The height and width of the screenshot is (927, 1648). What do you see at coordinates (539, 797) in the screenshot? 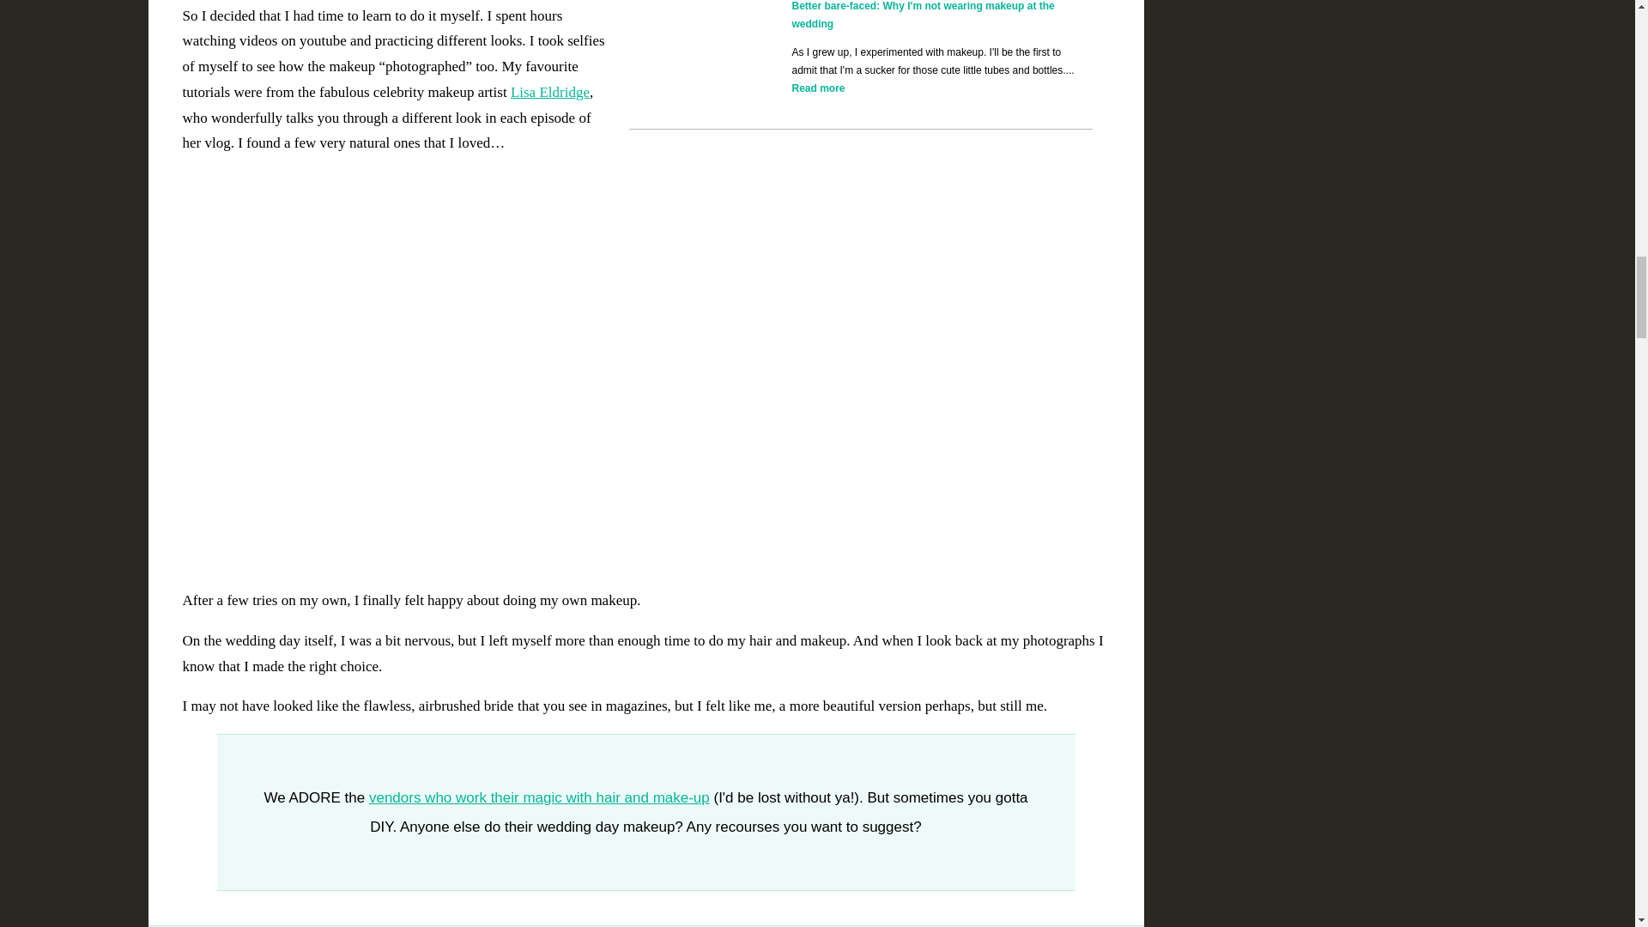
I see `vendors who work their magic with hair and make-up` at bounding box center [539, 797].